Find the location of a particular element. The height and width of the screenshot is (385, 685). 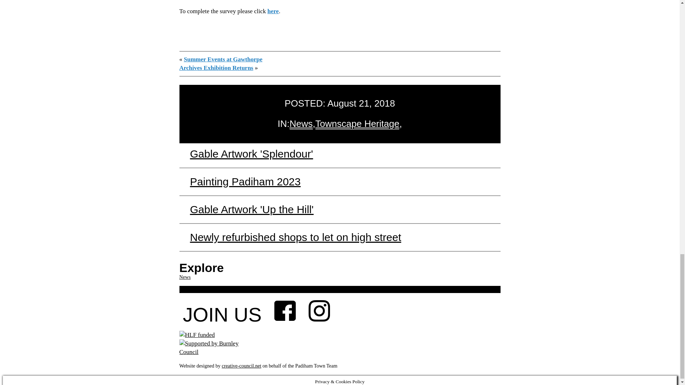

Archives Exhibition Returns is located at coordinates (216, 67).